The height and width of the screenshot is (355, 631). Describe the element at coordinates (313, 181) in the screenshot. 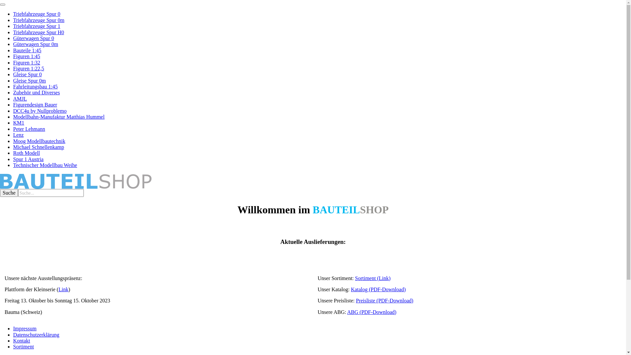

I see `BauteilShop` at that location.